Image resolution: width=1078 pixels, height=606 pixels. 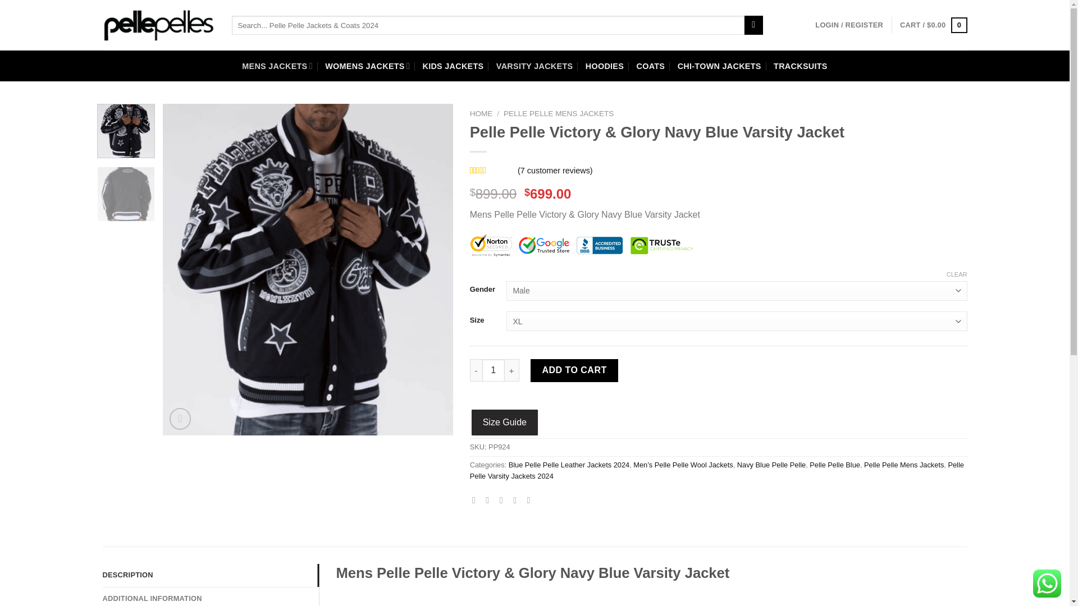 I want to click on HOME, so click(x=481, y=113).